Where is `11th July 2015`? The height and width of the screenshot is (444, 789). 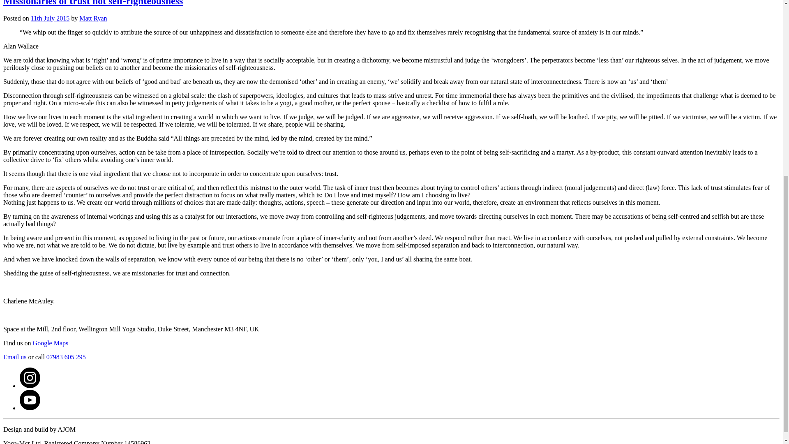 11th July 2015 is located at coordinates (50, 17).